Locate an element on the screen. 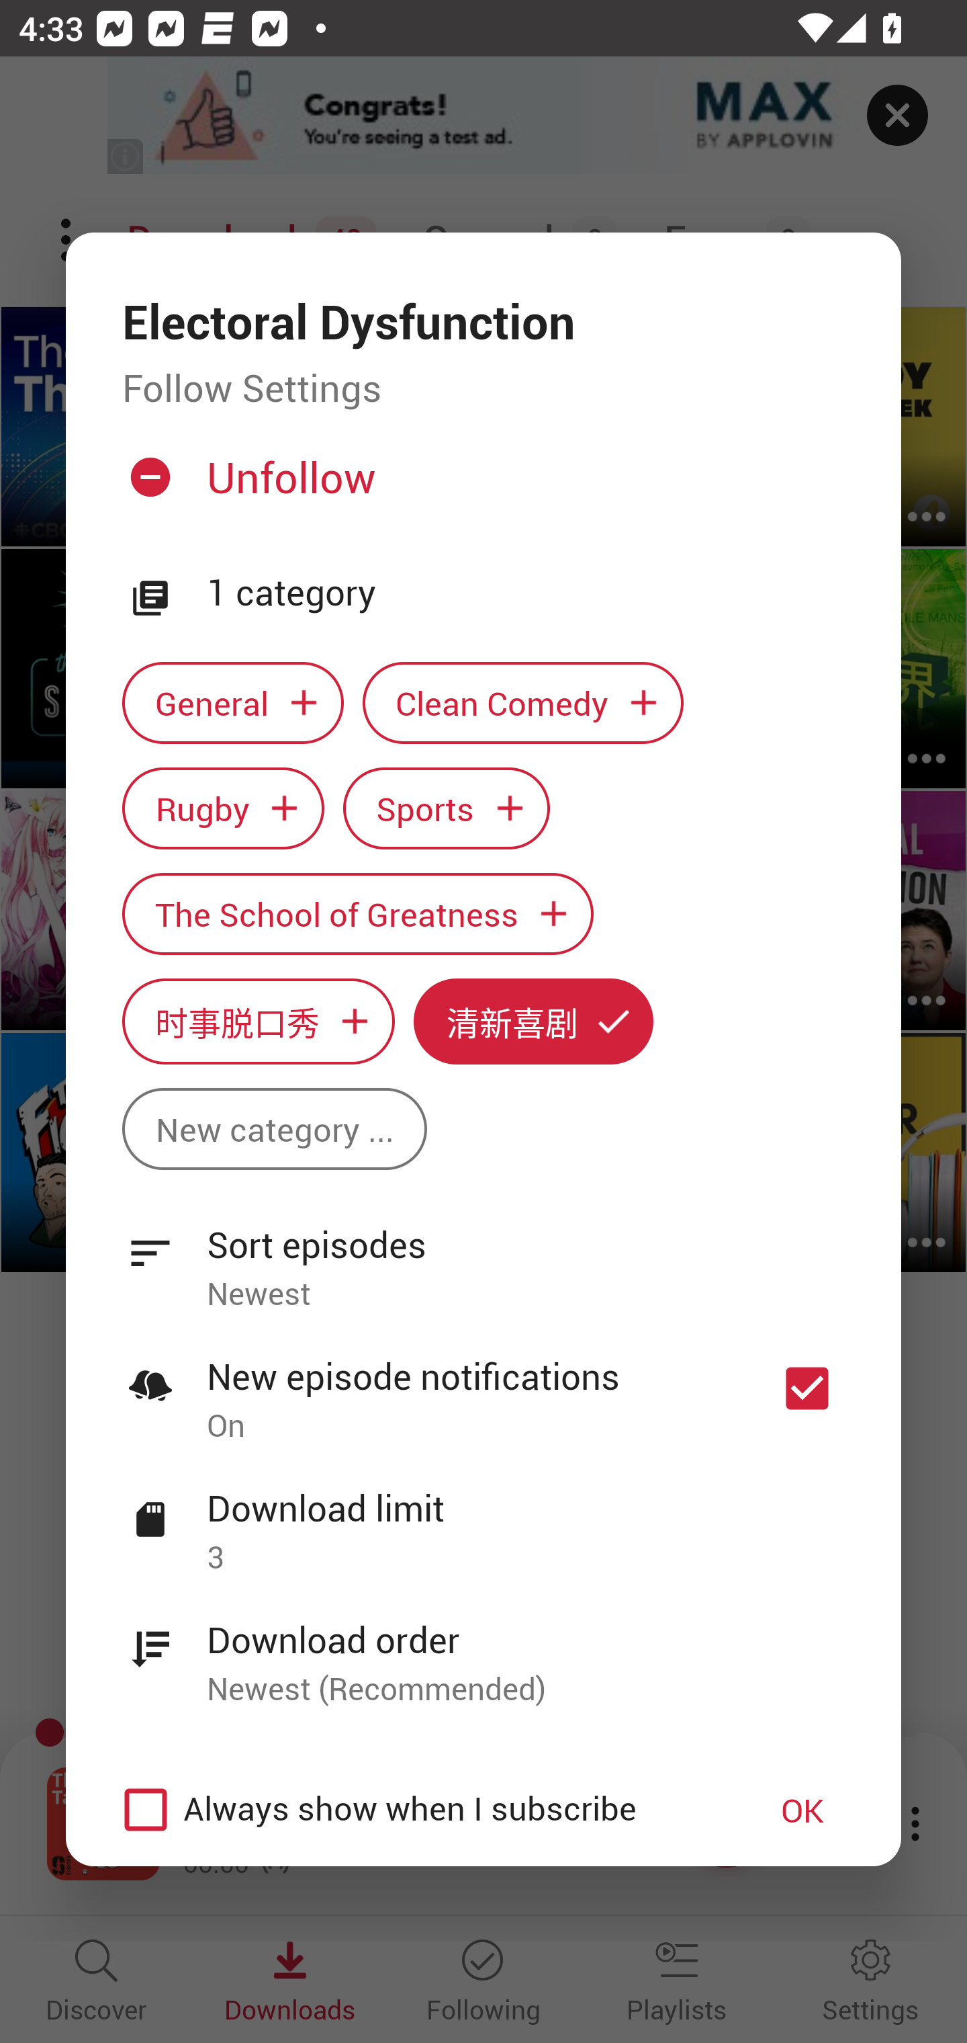 The width and height of the screenshot is (967, 2043). Sort episodes Newest is located at coordinates (483, 1254).